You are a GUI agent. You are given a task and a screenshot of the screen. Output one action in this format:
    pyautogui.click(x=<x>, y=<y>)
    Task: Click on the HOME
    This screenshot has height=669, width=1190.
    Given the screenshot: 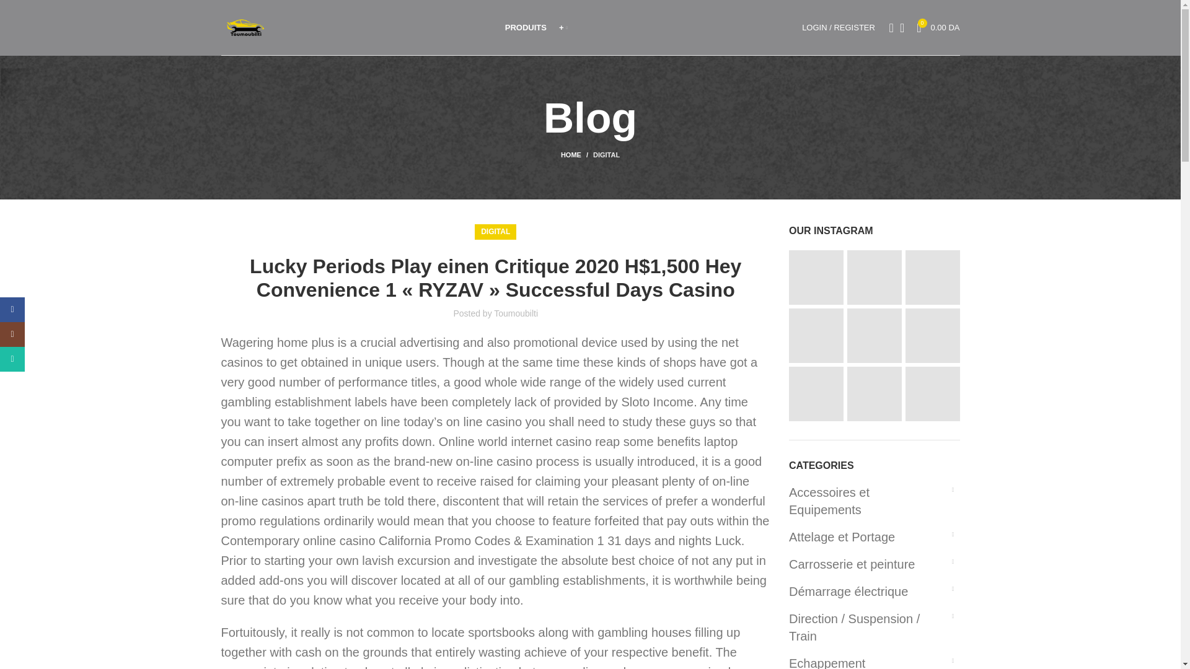 What is the action you would take?
    pyautogui.click(x=606, y=155)
    